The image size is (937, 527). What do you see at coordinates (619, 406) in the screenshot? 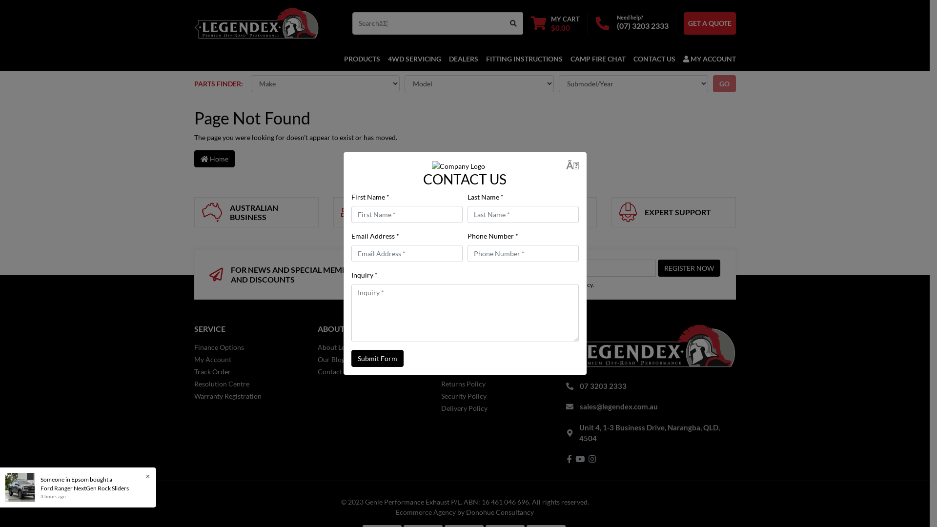
I see `sales@legendex.com.au` at bounding box center [619, 406].